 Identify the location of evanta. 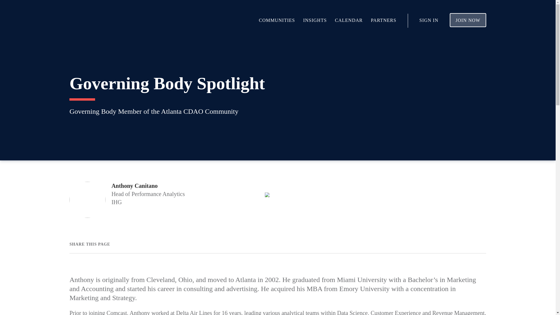
(90, 21).